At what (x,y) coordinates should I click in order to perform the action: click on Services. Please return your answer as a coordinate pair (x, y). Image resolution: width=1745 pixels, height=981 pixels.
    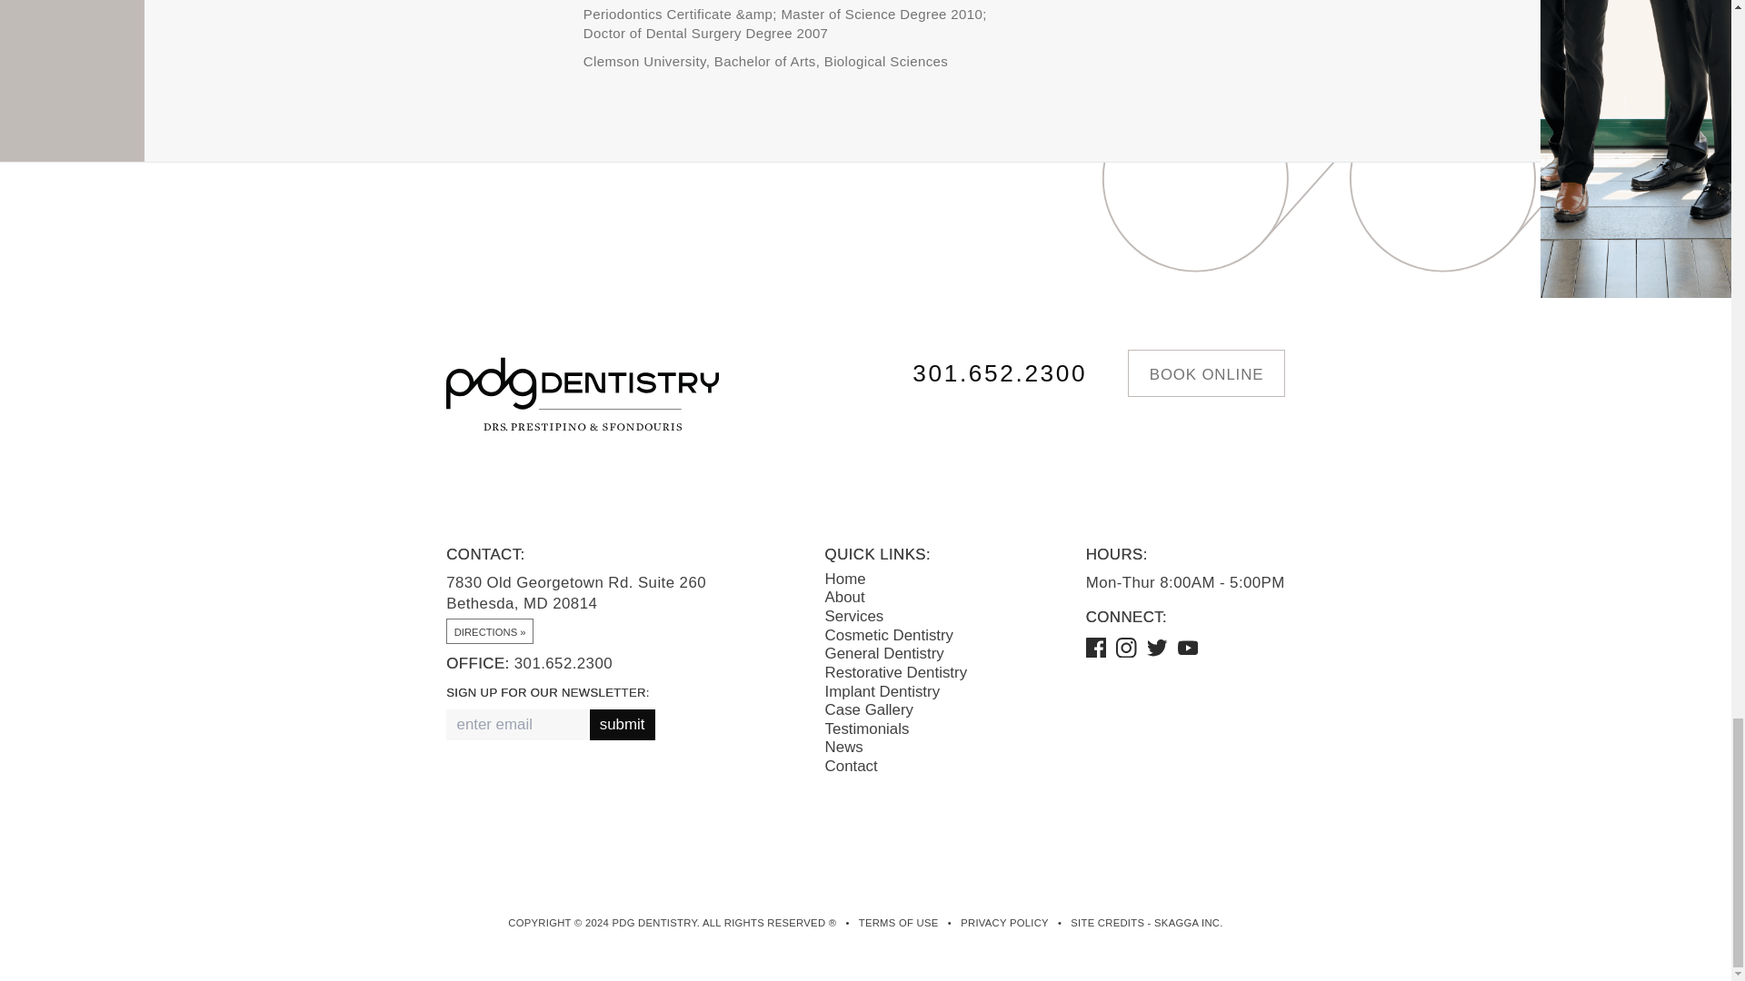
    Looking at the image, I should click on (854, 616).